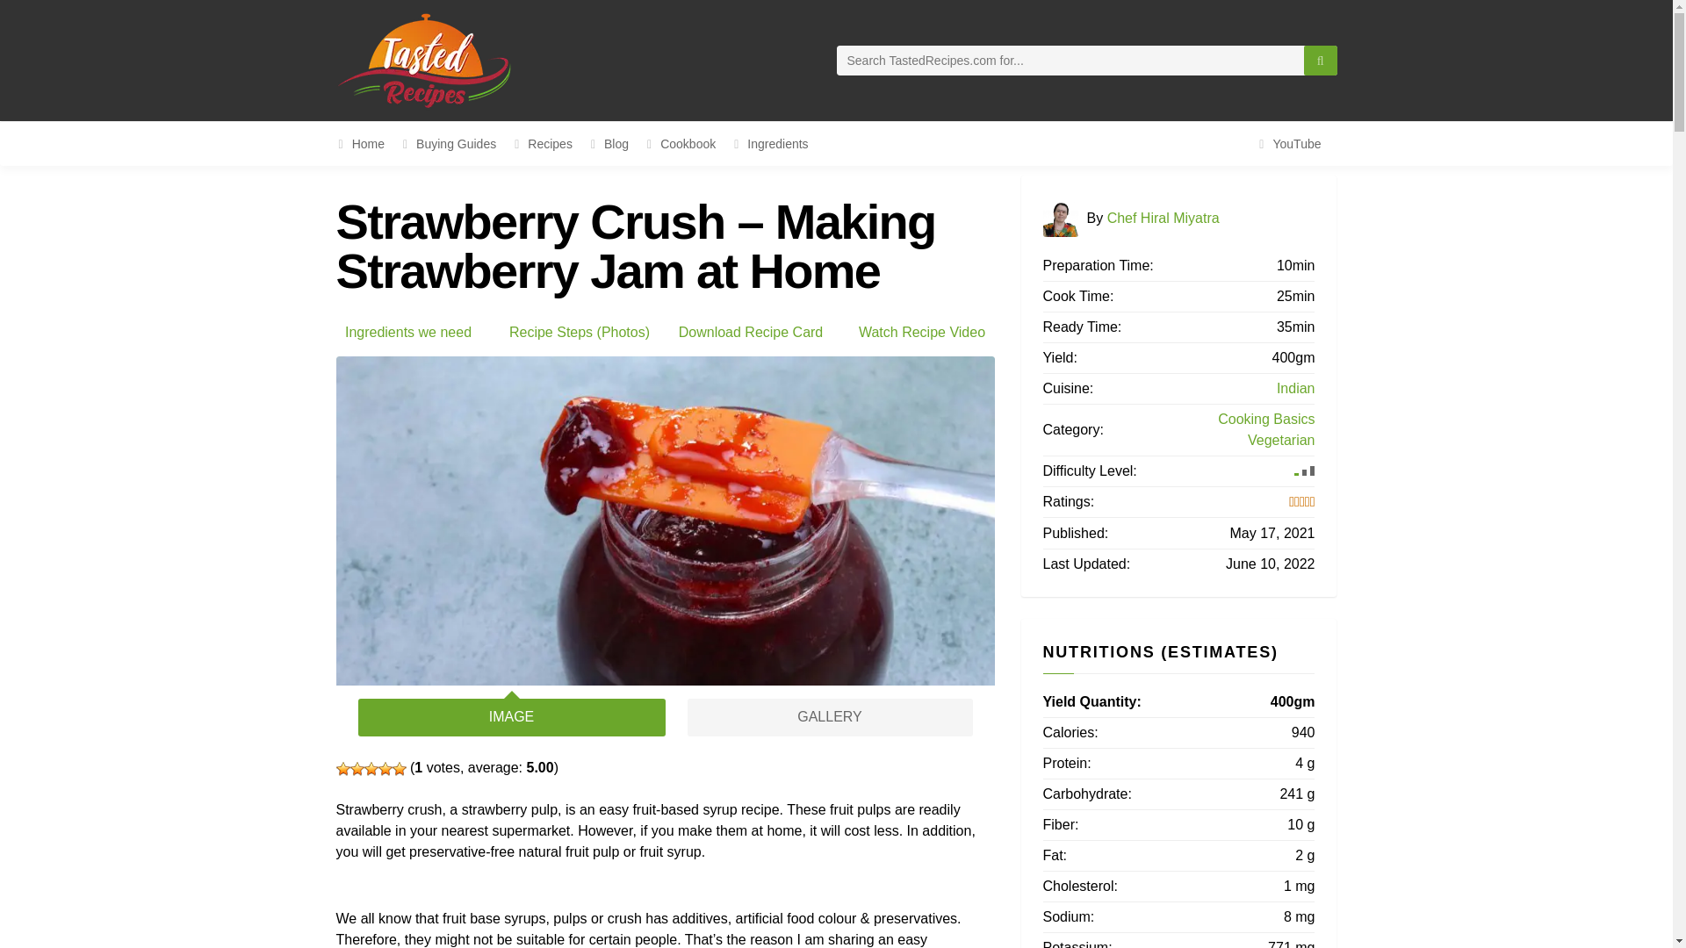  Describe the element at coordinates (1295, 388) in the screenshot. I see `Indian` at that location.